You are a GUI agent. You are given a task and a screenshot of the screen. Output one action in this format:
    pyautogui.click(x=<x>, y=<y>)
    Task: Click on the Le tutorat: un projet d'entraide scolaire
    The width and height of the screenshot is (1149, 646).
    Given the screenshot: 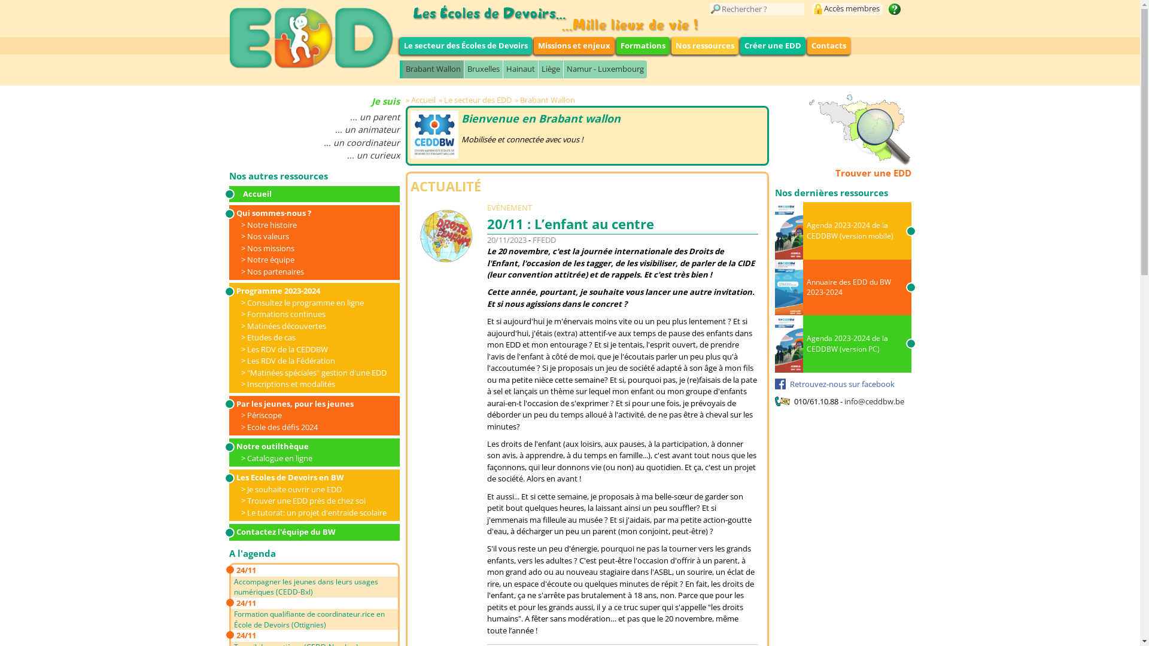 What is the action you would take?
    pyautogui.click(x=314, y=513)
    